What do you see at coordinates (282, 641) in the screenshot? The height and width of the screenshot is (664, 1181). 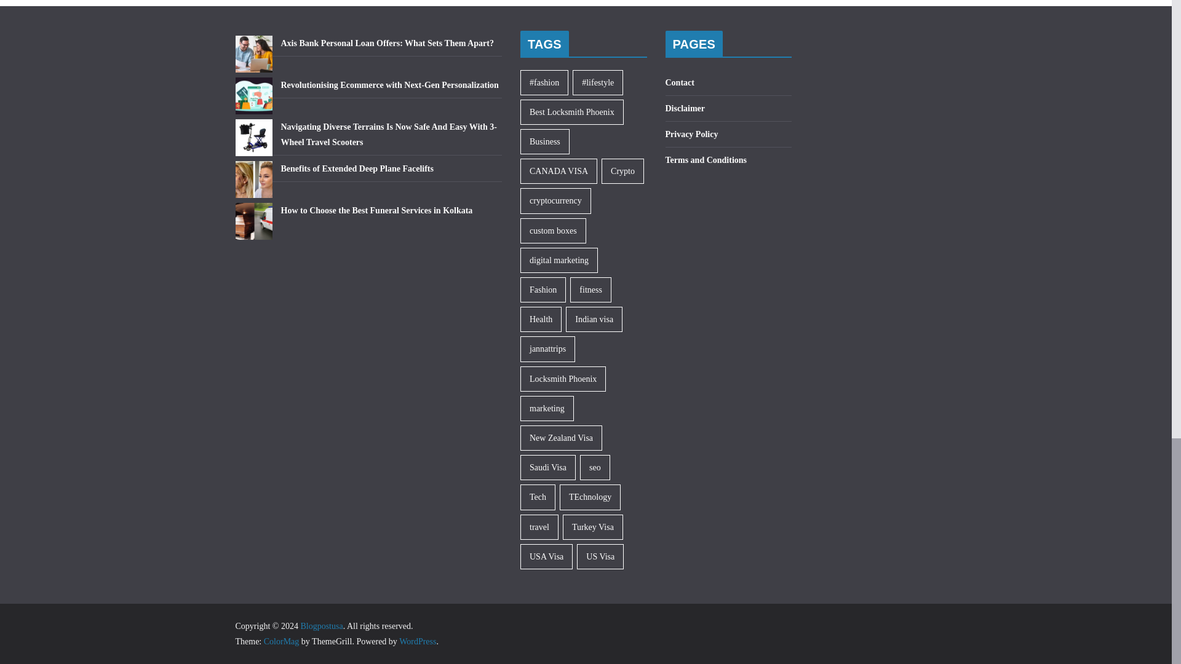 I see `ColorMag` at bounding box center [282, 641].